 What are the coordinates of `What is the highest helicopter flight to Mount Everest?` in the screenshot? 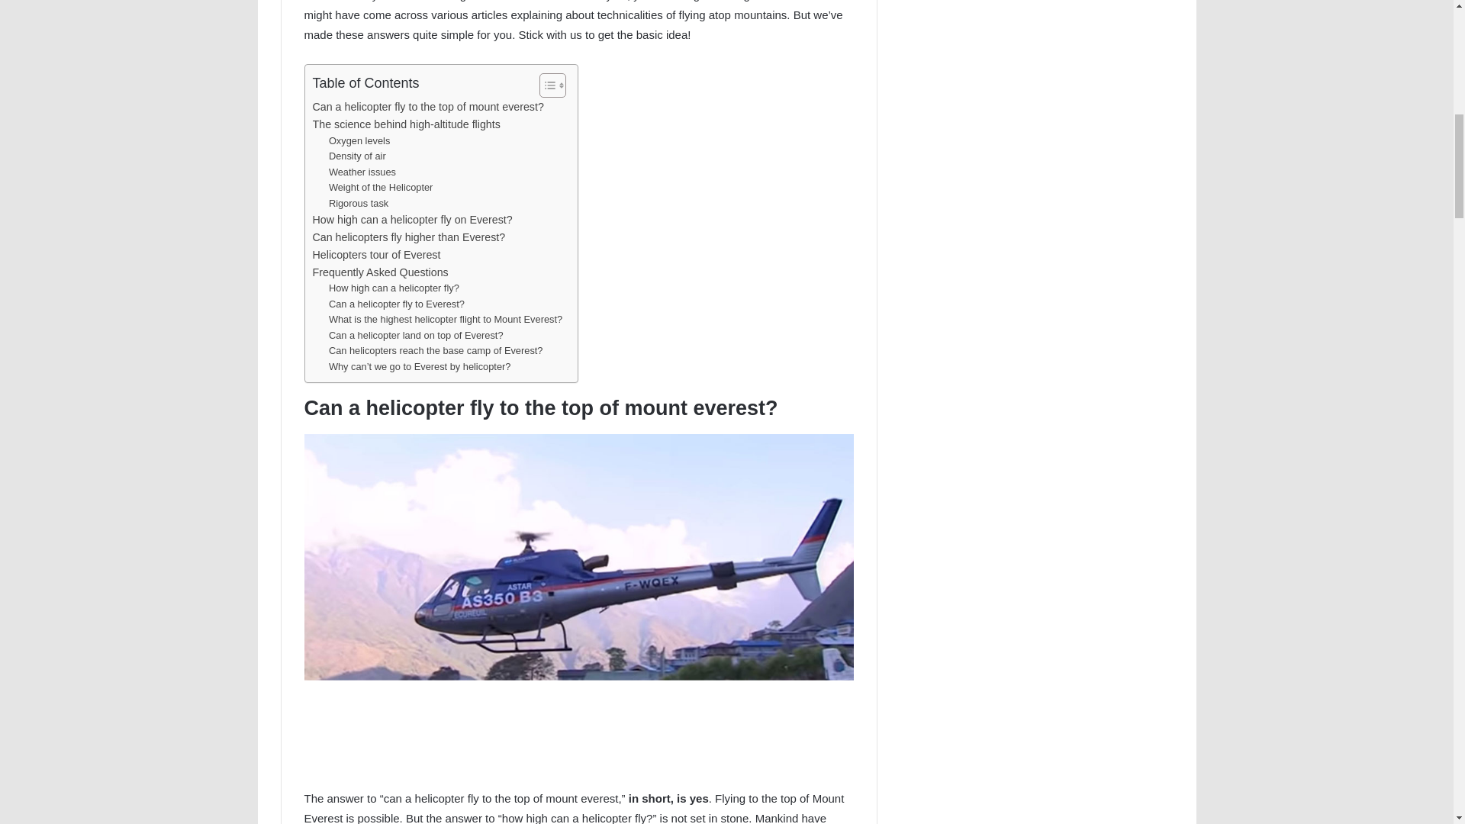 It's located at (446, 320).